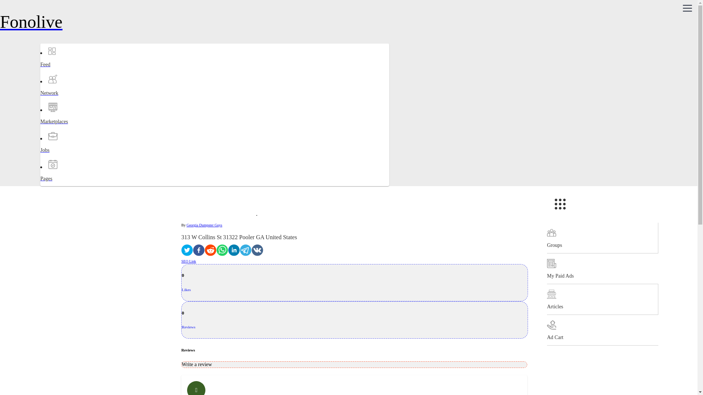 This screenshot has width=703, height=395. I want to click on Jobs, so click(69, 157).